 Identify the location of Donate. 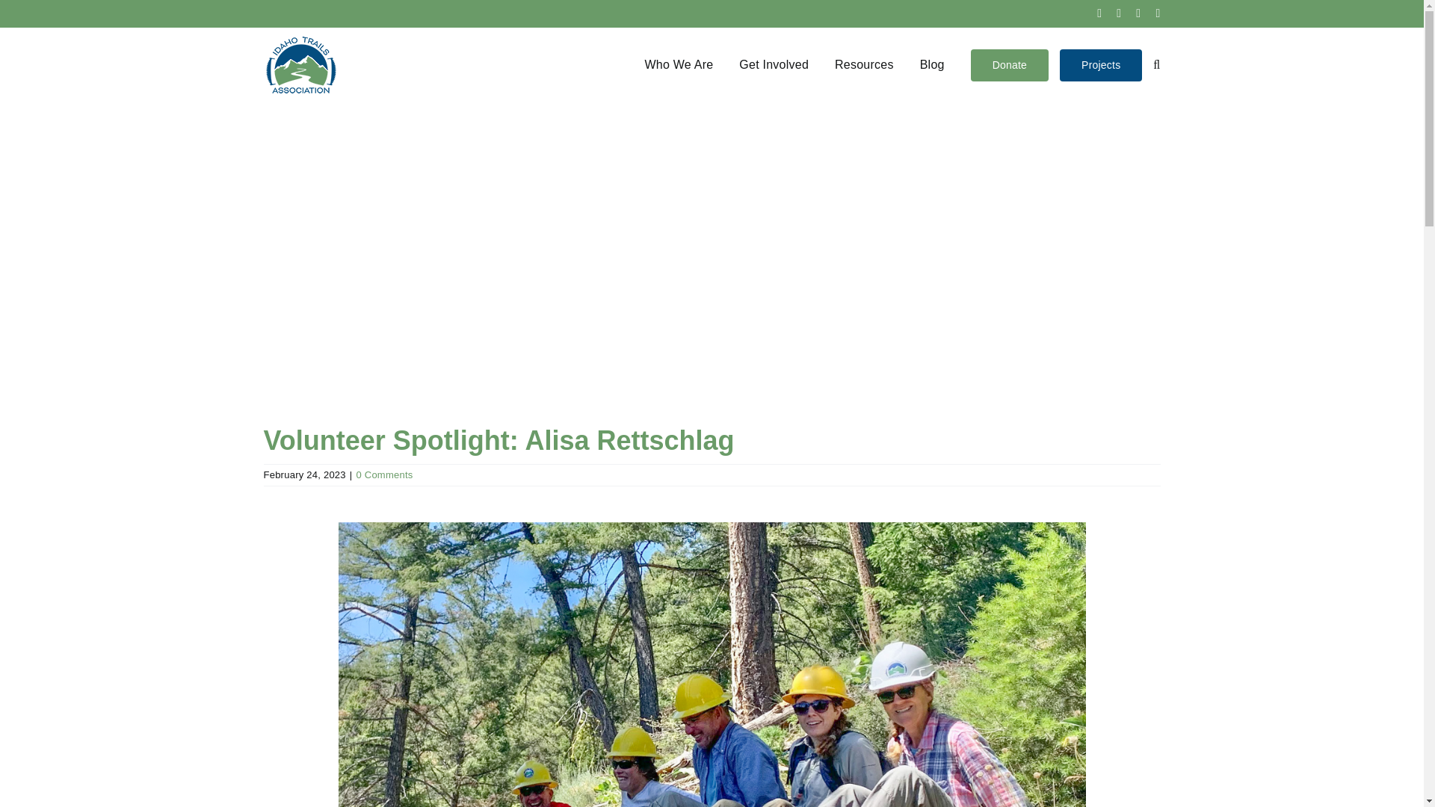
(1010, 64).